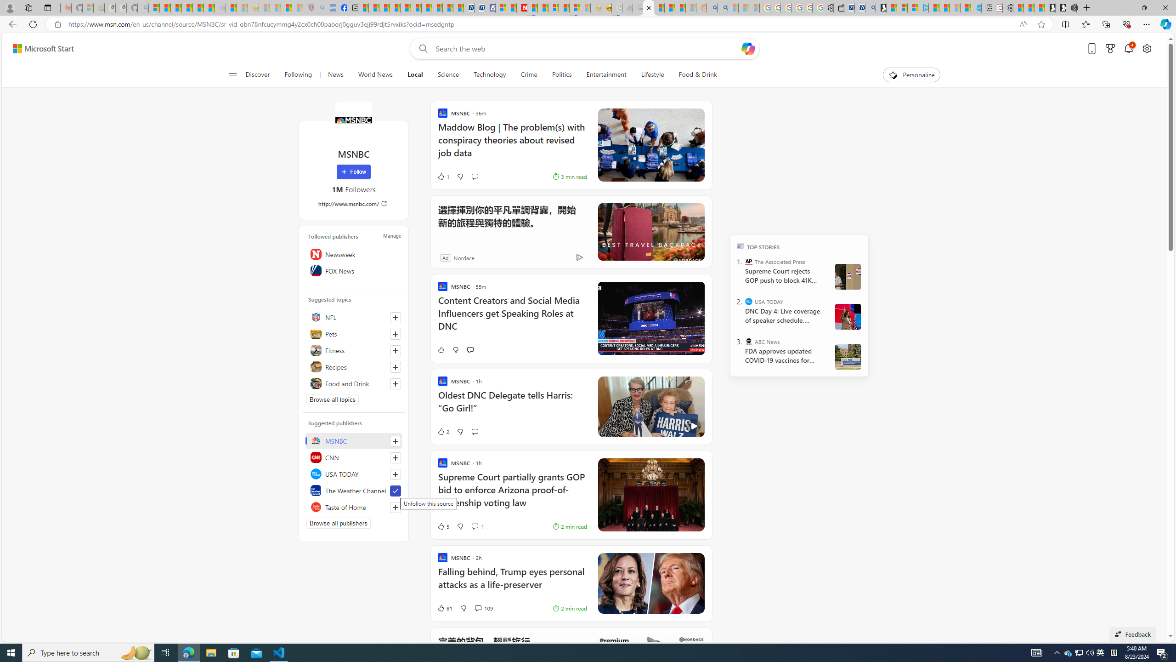 Image resolution: width=1176 pixels, height=662 pixels. Describe the element at coordinates (440, 349) in the screenshot. I see `Like` at that location.